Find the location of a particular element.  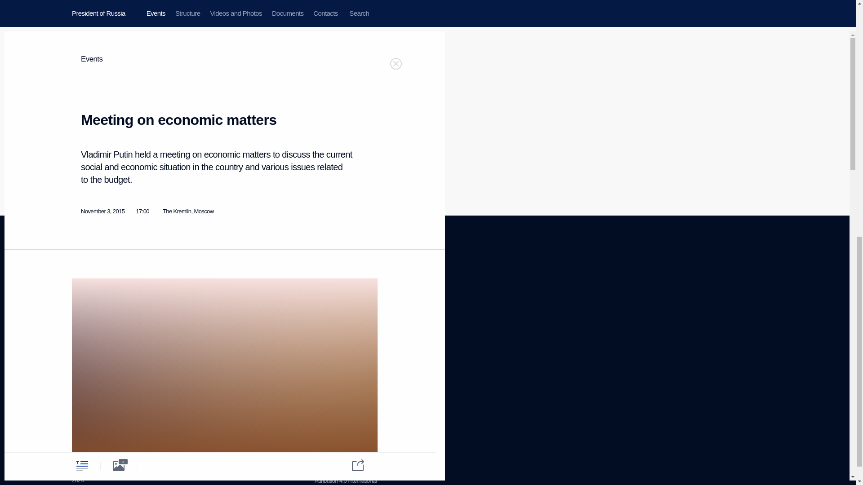

Using website content is located at coordinates (94, 307).